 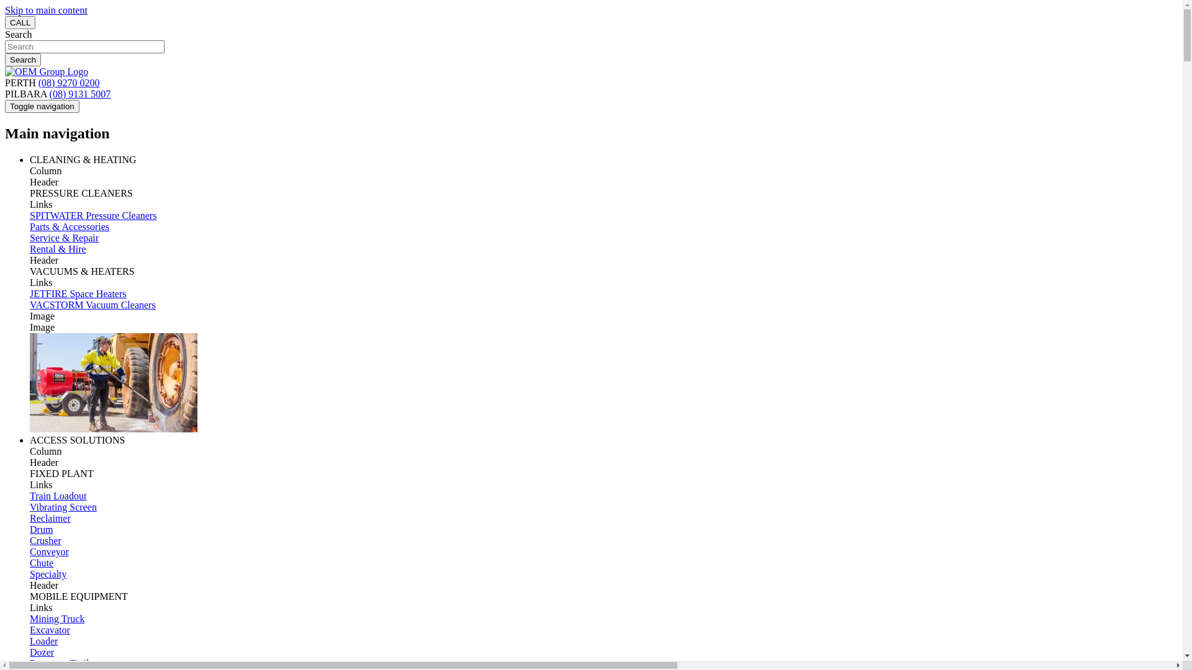 I want to click on (08) 9270 0200, so click(x=70, y=83).